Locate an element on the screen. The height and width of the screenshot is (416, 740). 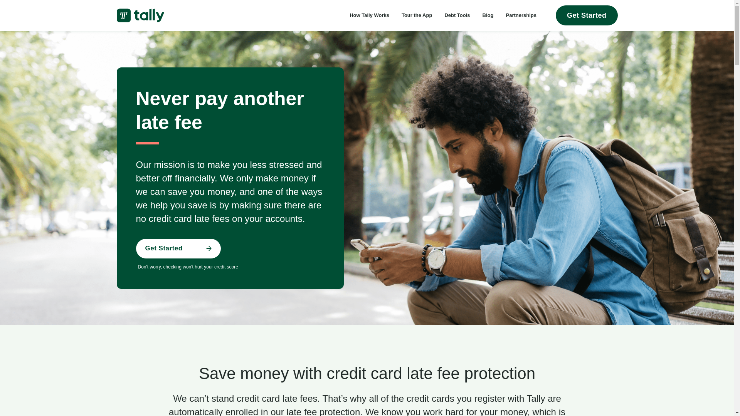
Tour the App is located at coordinates (417, 15).